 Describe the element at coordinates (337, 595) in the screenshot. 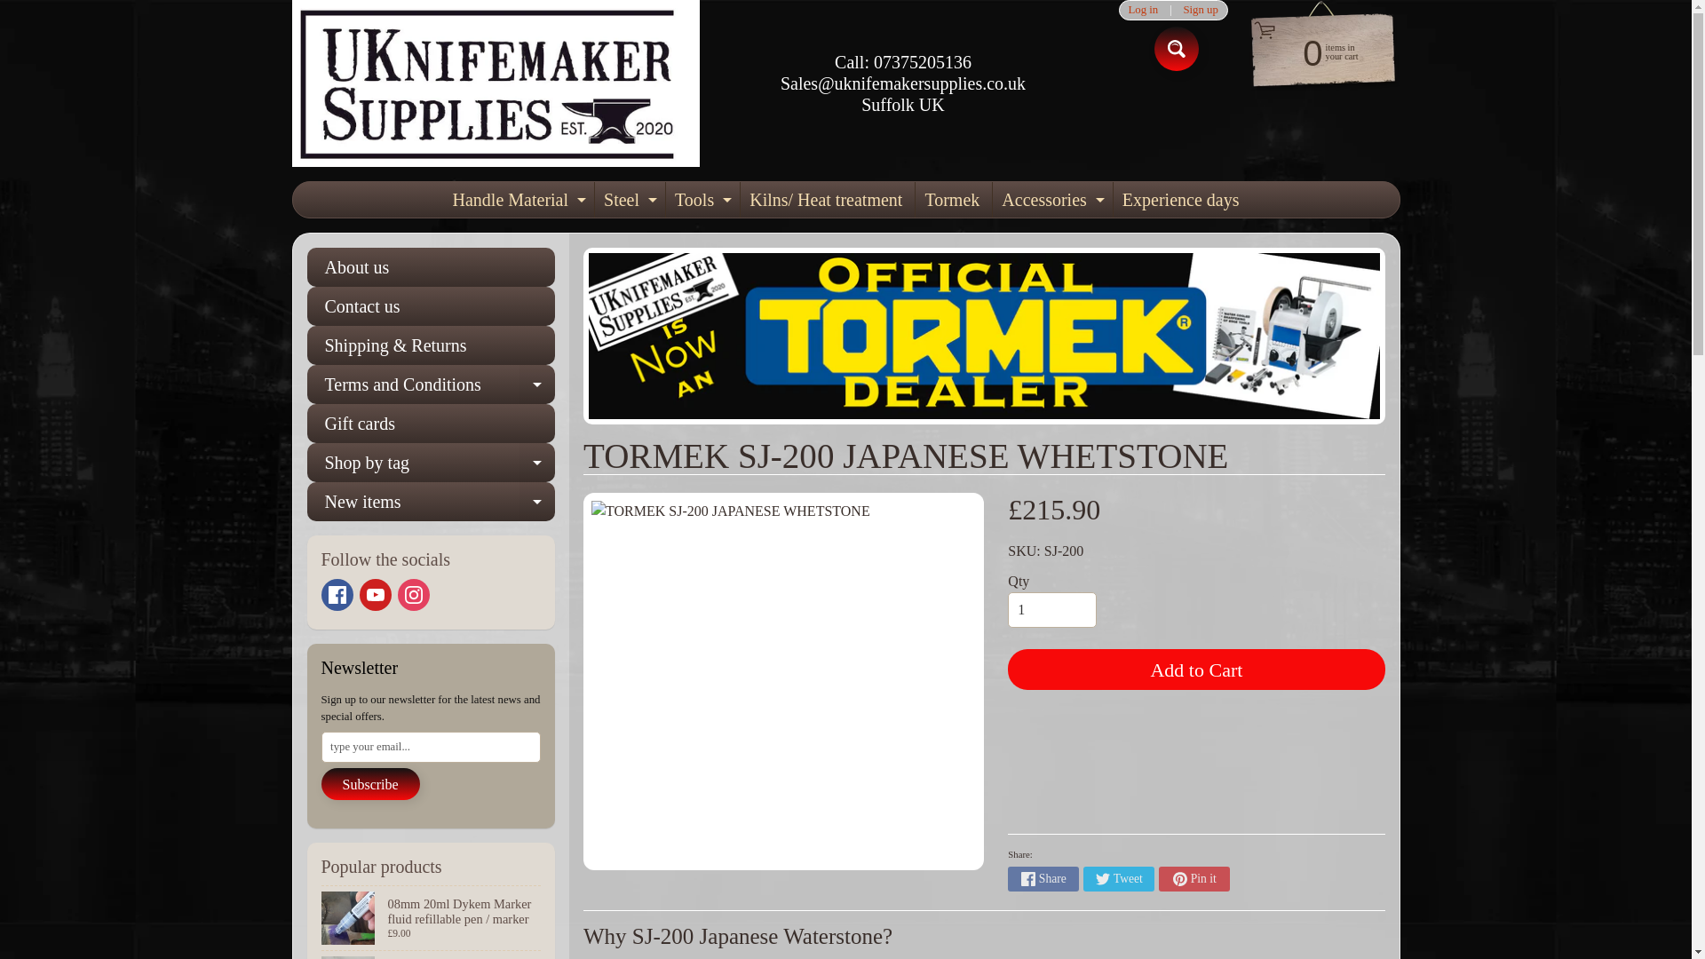

I see `Facebook` at that location.